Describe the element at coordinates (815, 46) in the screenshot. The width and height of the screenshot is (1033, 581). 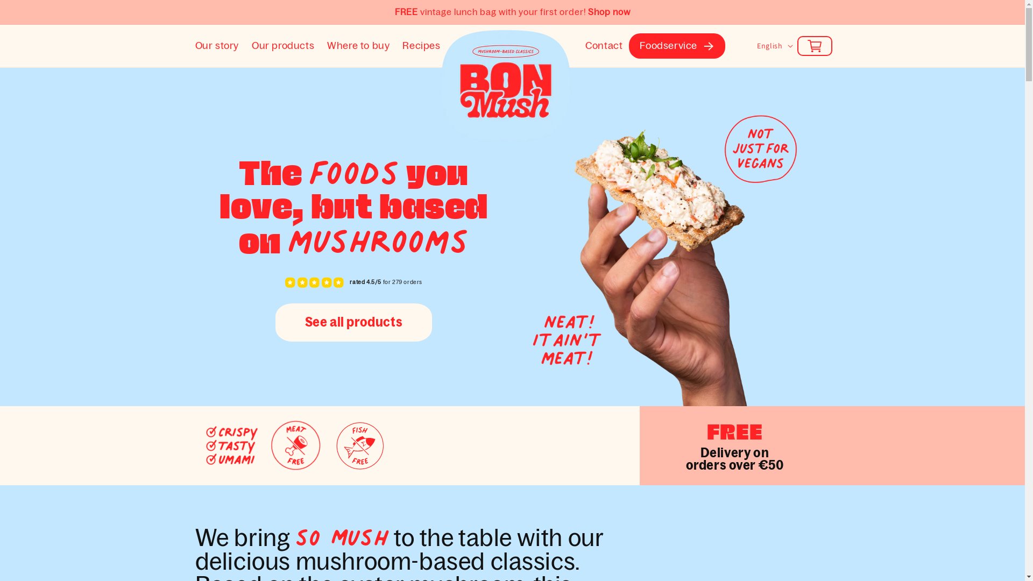
I see `Cart` at that location.